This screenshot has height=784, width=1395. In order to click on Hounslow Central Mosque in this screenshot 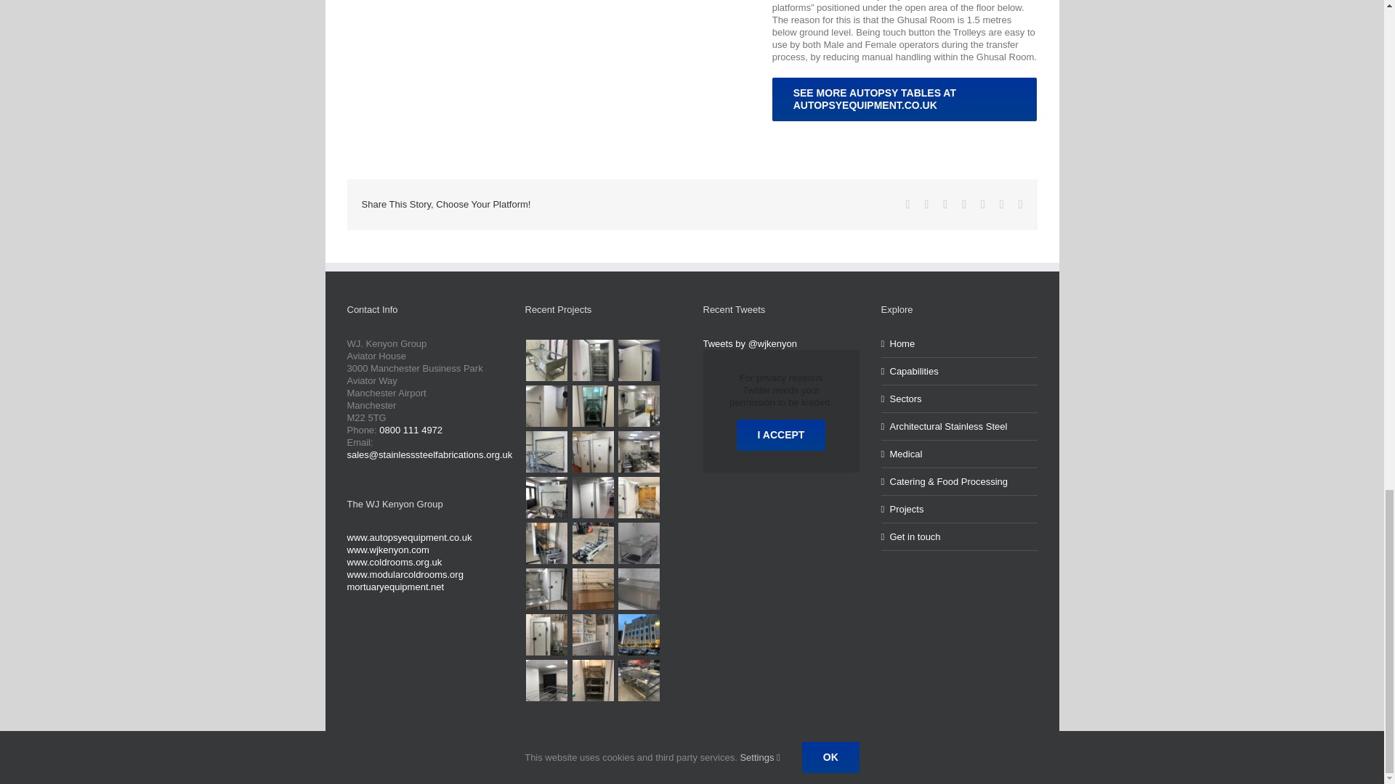, I will do `click(546, 360)`.